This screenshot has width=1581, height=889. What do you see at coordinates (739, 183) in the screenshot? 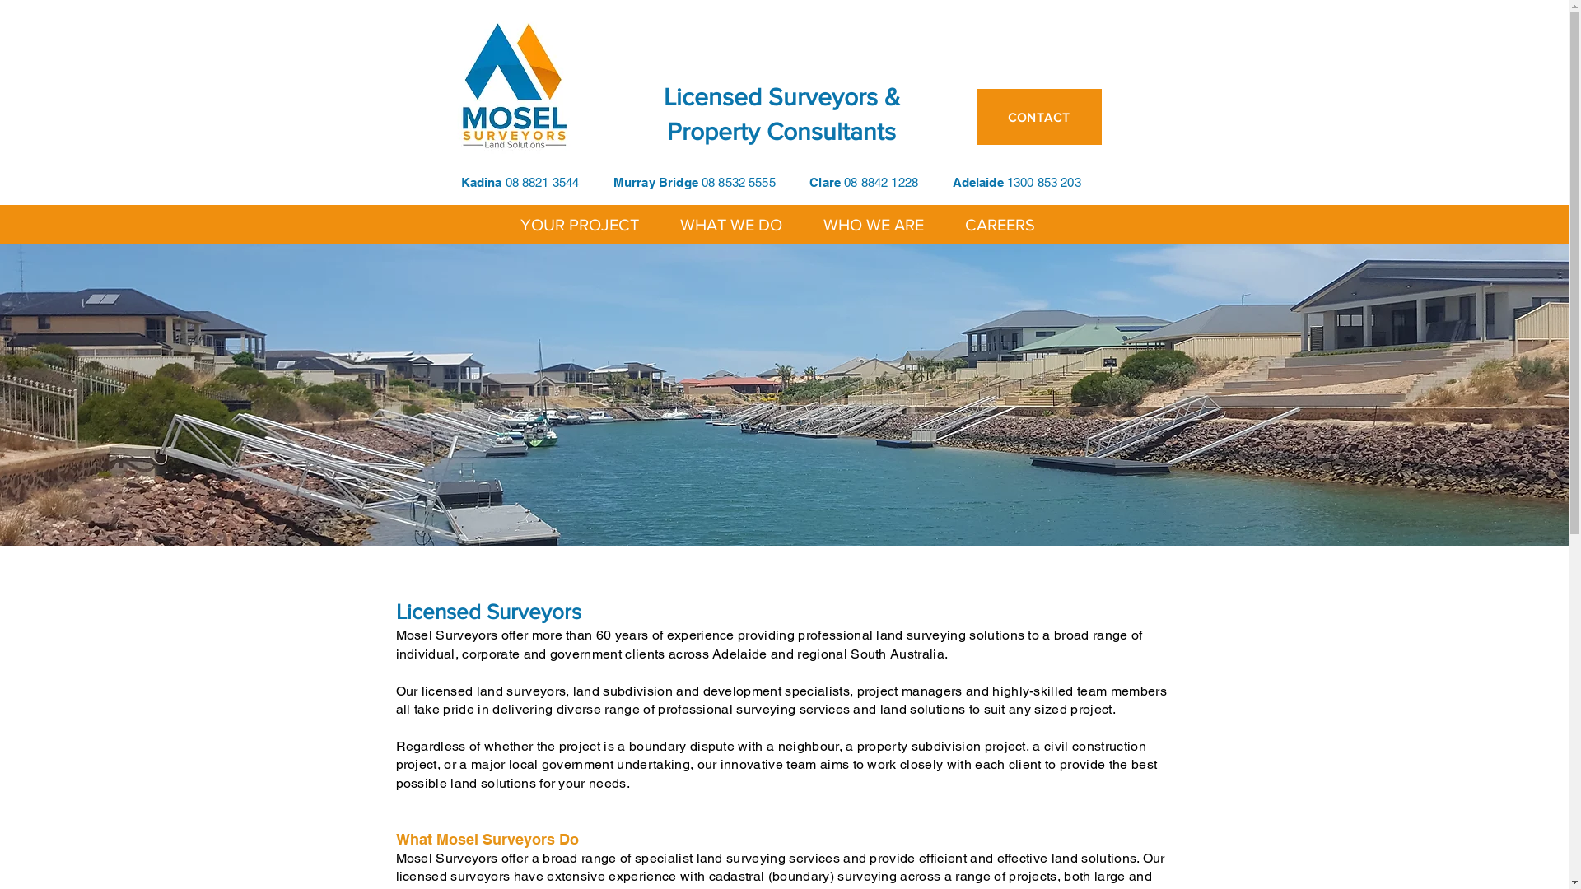
I see `08 8532 5555` at bounding box center [739, 183].